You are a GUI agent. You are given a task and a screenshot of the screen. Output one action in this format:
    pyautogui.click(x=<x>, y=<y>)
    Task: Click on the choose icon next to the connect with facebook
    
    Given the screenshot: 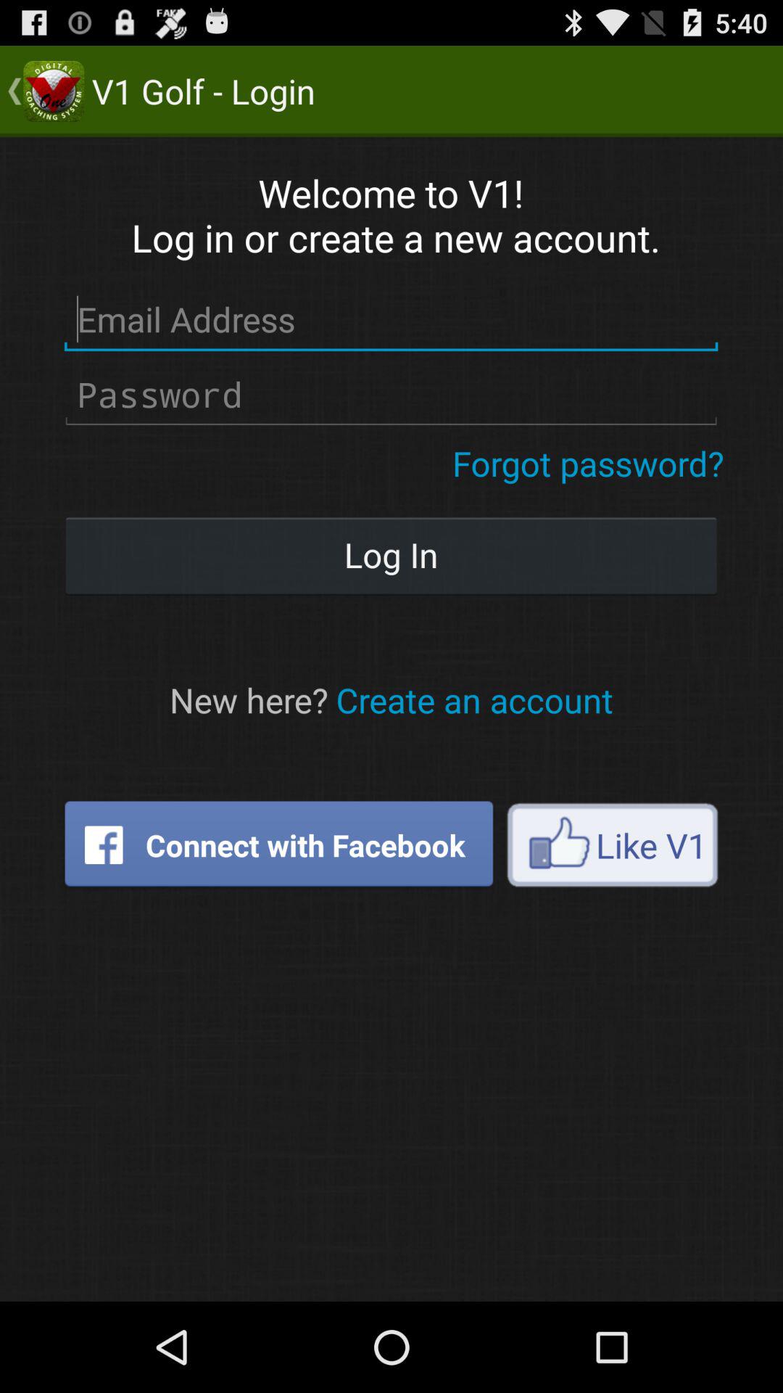 What is the action you would take?
    pyautogui.click(x=612, y=845)
    